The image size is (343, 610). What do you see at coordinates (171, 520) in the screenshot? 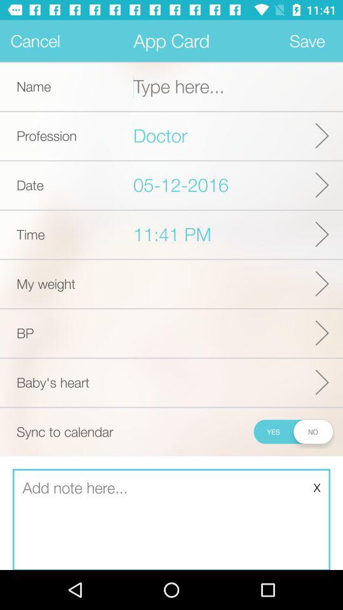
I see `insert text` at bounding box center [171, 520].